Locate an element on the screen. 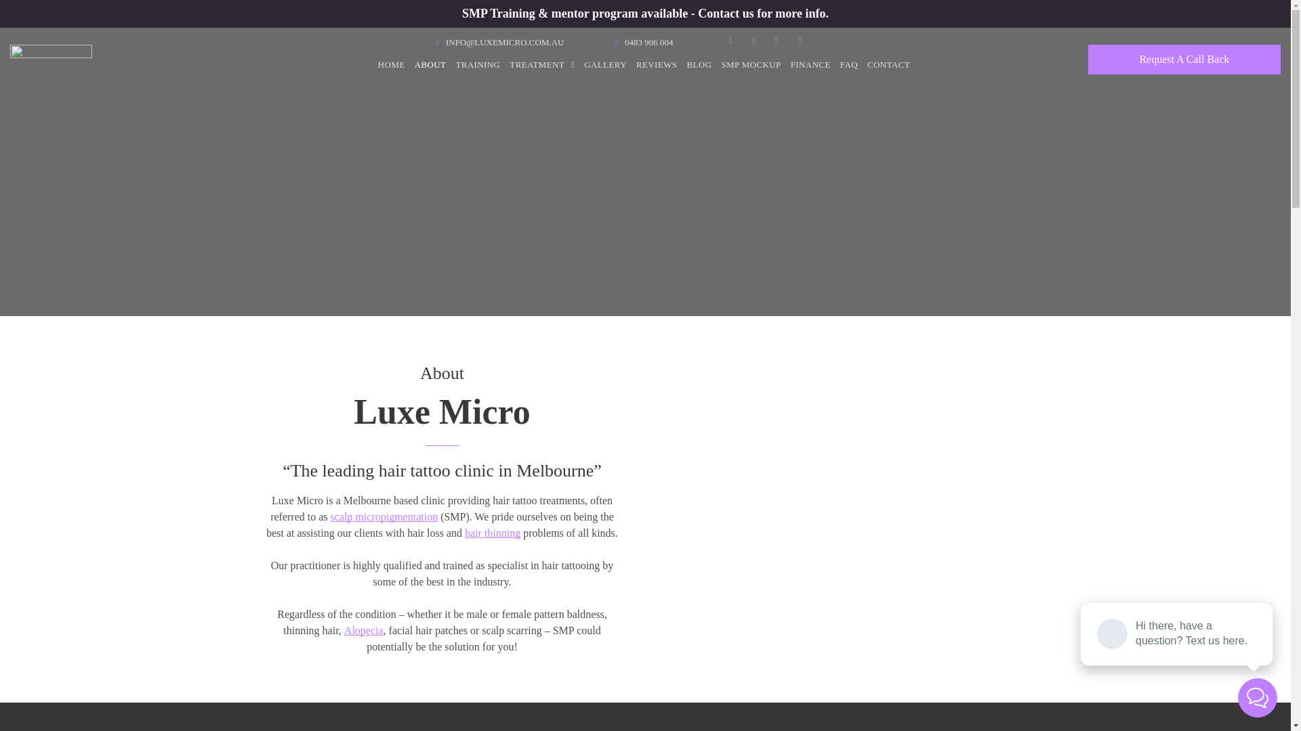 The image size is (1301, 731). CONTACT is located at coordinates (889, 65).